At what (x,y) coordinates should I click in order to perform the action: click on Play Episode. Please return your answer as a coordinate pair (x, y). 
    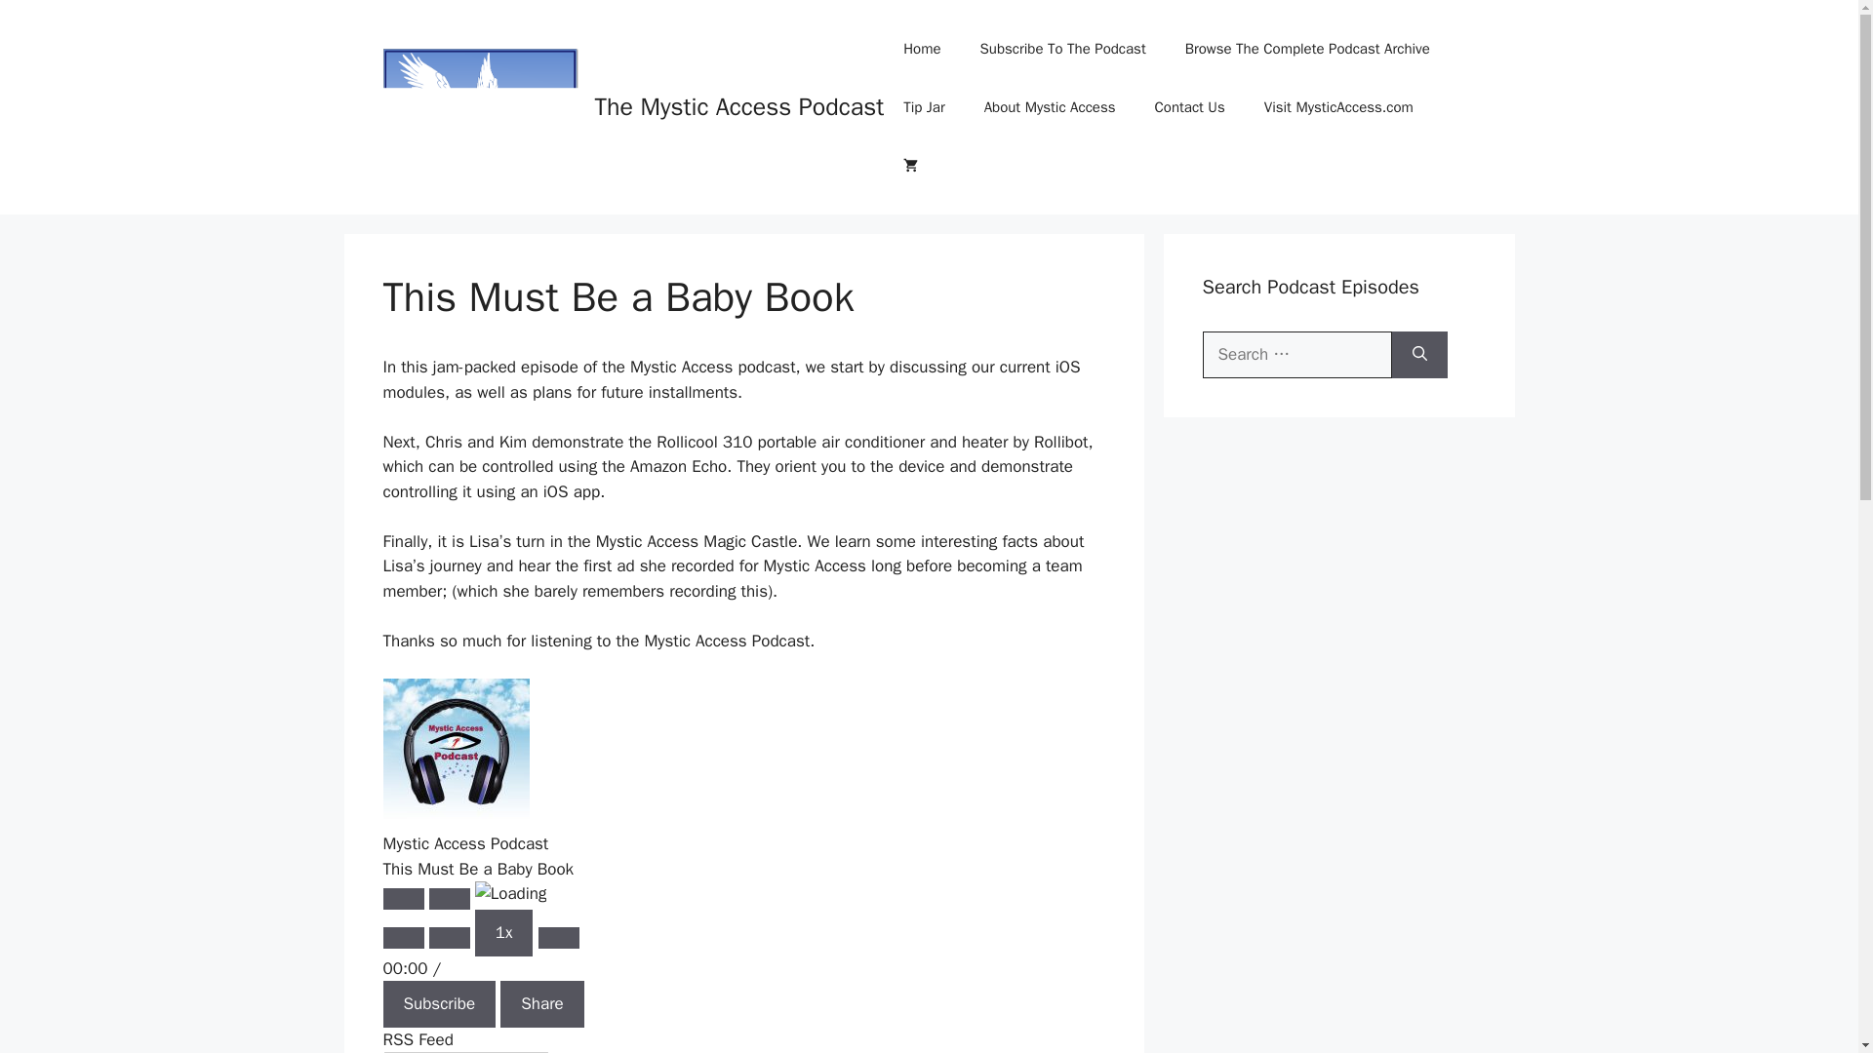
    Looking at the image, I should click on (402, 899).